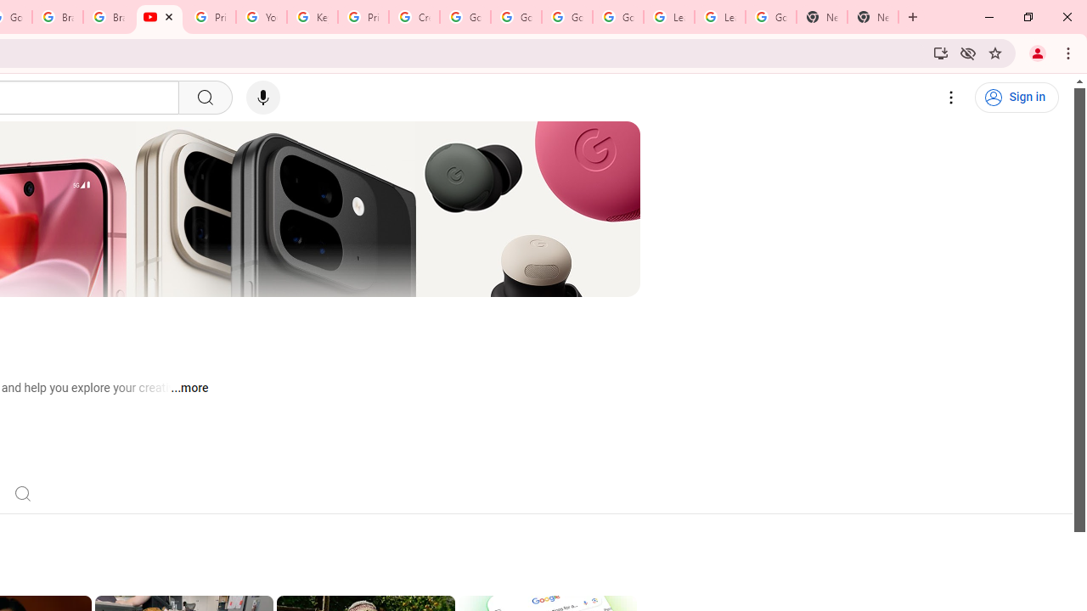 The height and width of the screenshot is (611, 1087). Describe the element at coordinates (414, 17) in the screenshot. I see `Create your Google Account` at that location.